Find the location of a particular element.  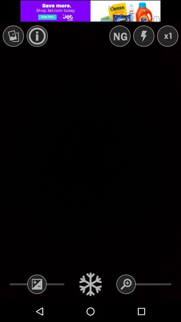

go to advertisement is located at coordinates (90, 11).